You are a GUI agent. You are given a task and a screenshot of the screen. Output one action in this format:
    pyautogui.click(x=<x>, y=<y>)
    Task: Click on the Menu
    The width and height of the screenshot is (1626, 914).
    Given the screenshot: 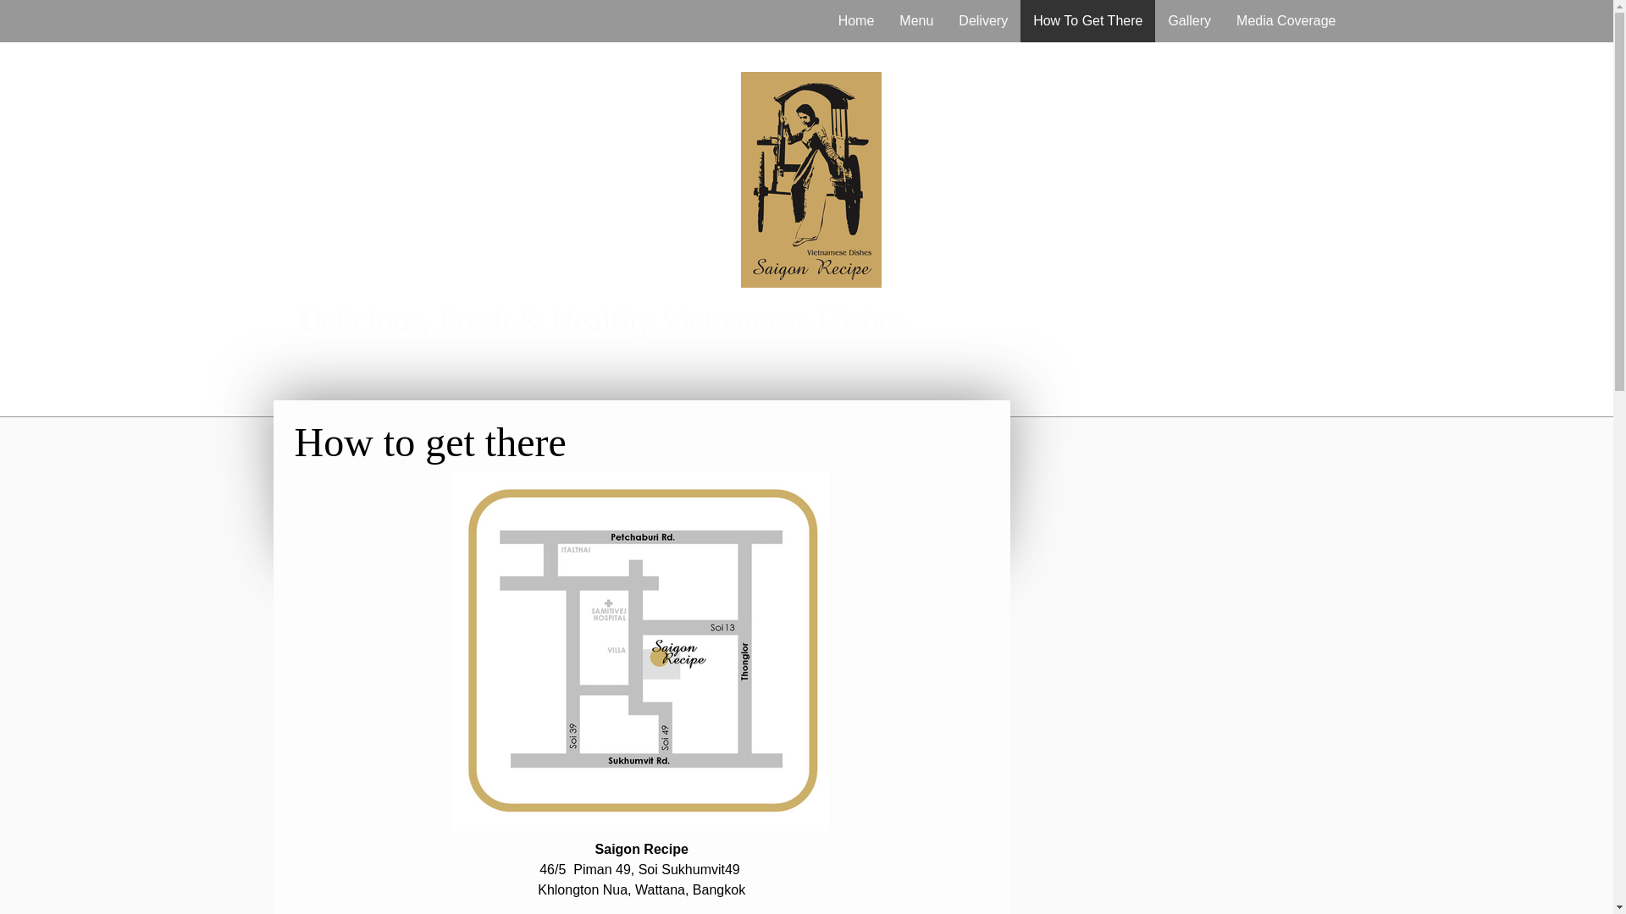 What is the action you would take?
    pyautogui.click(x=916, y=20)
    